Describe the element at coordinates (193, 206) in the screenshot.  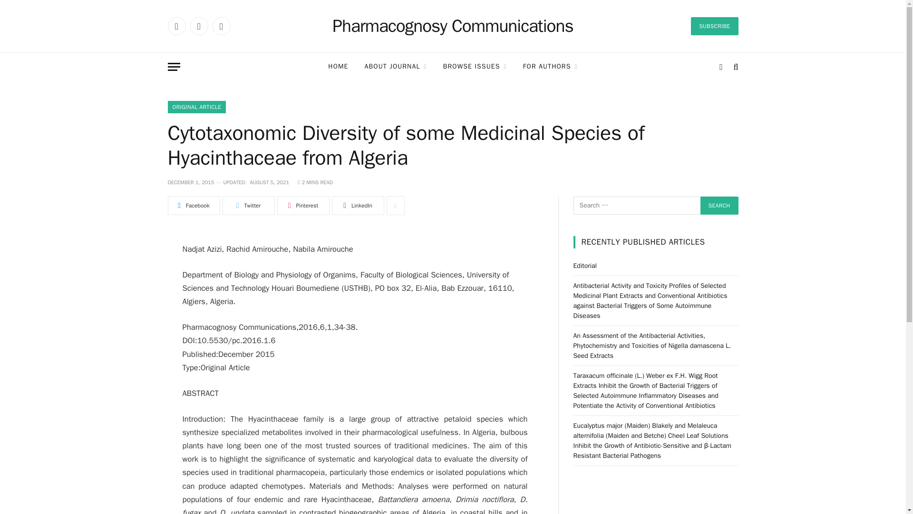
I see `Facebook` at that location.